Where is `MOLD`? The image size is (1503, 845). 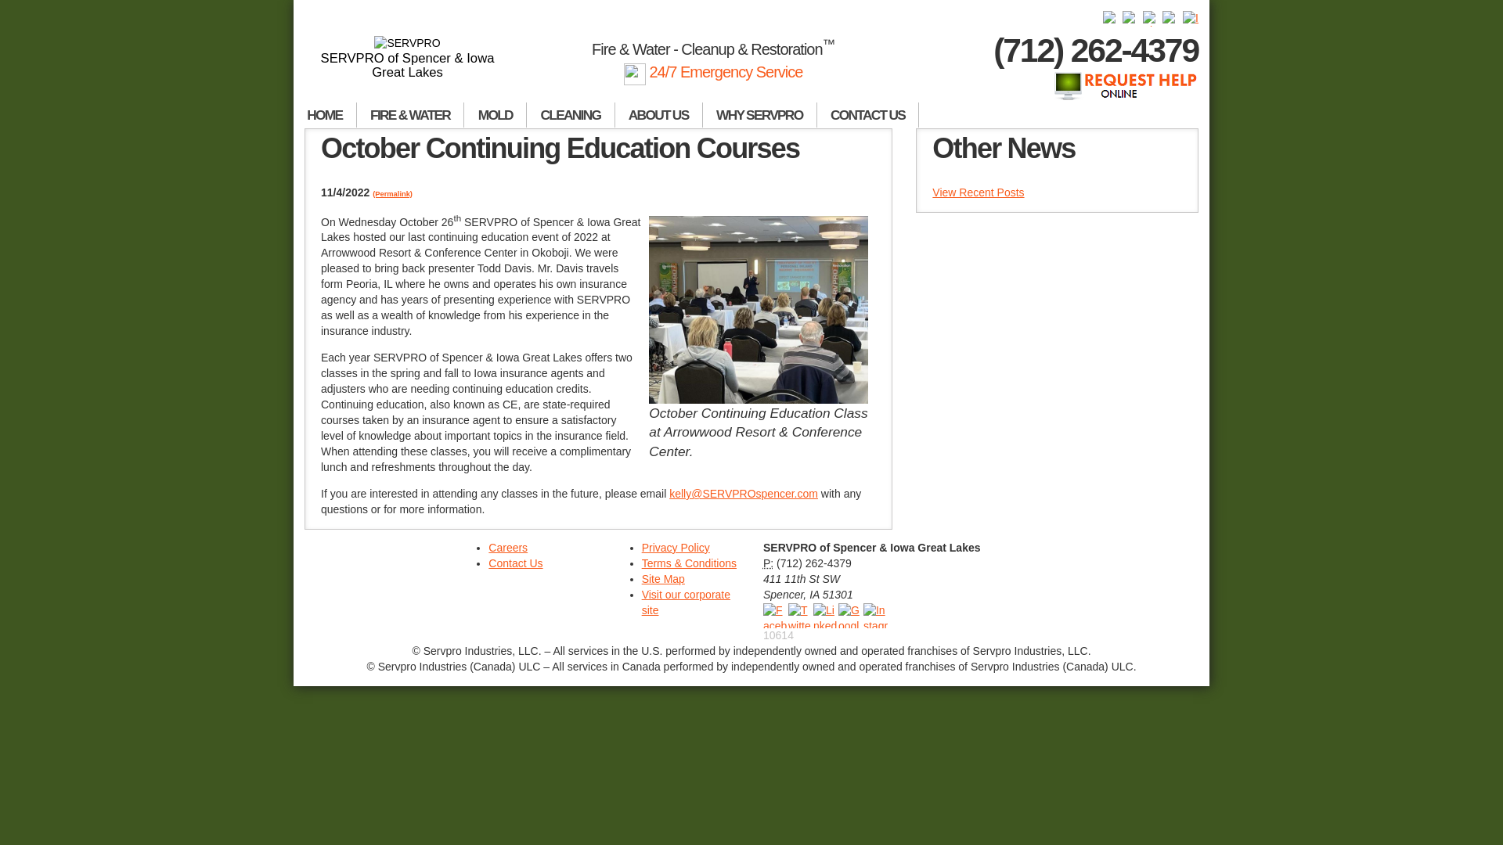
MOLD is located at coordinates (496, 115).